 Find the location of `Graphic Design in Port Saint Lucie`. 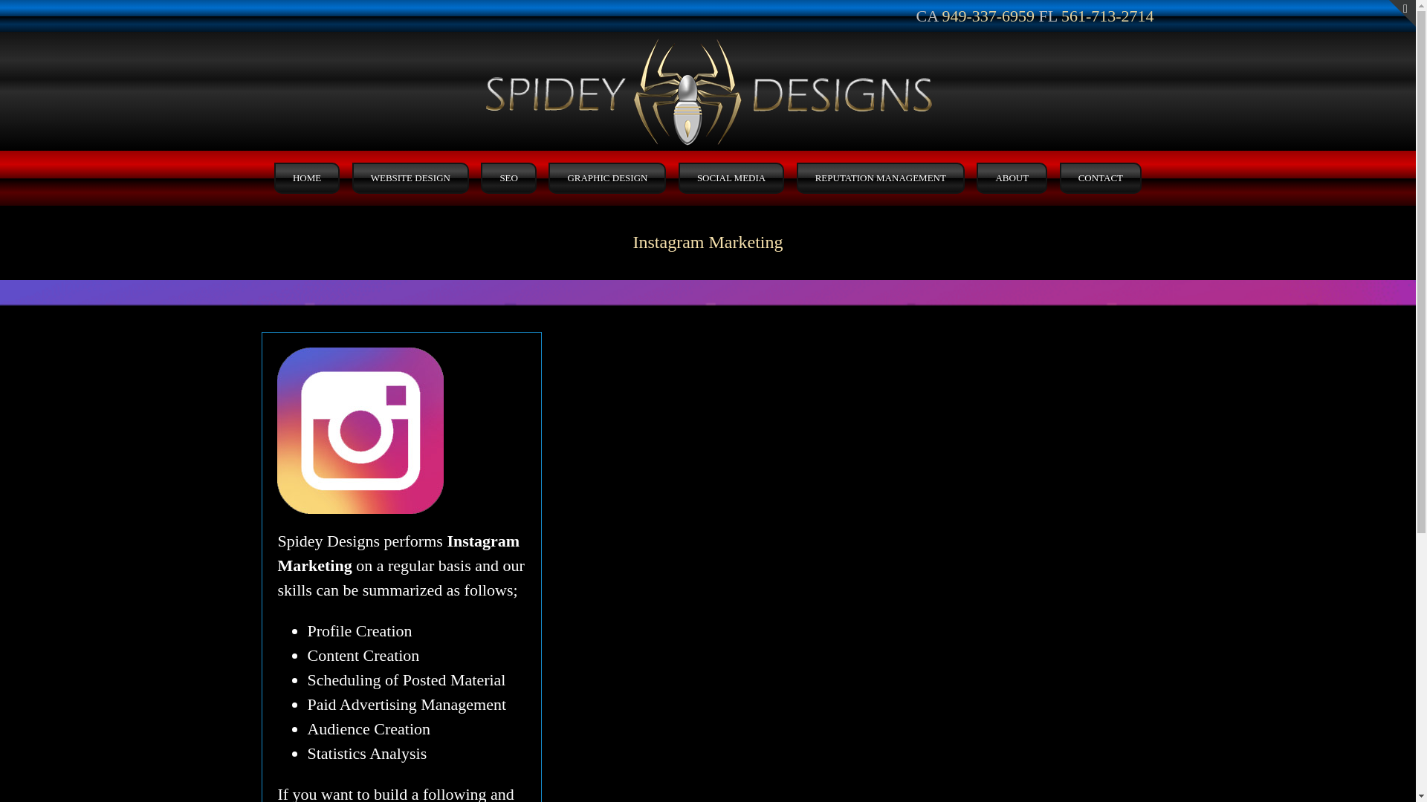

Graphic Design in Port Saint Lucie is located at coordinates (606, 178).